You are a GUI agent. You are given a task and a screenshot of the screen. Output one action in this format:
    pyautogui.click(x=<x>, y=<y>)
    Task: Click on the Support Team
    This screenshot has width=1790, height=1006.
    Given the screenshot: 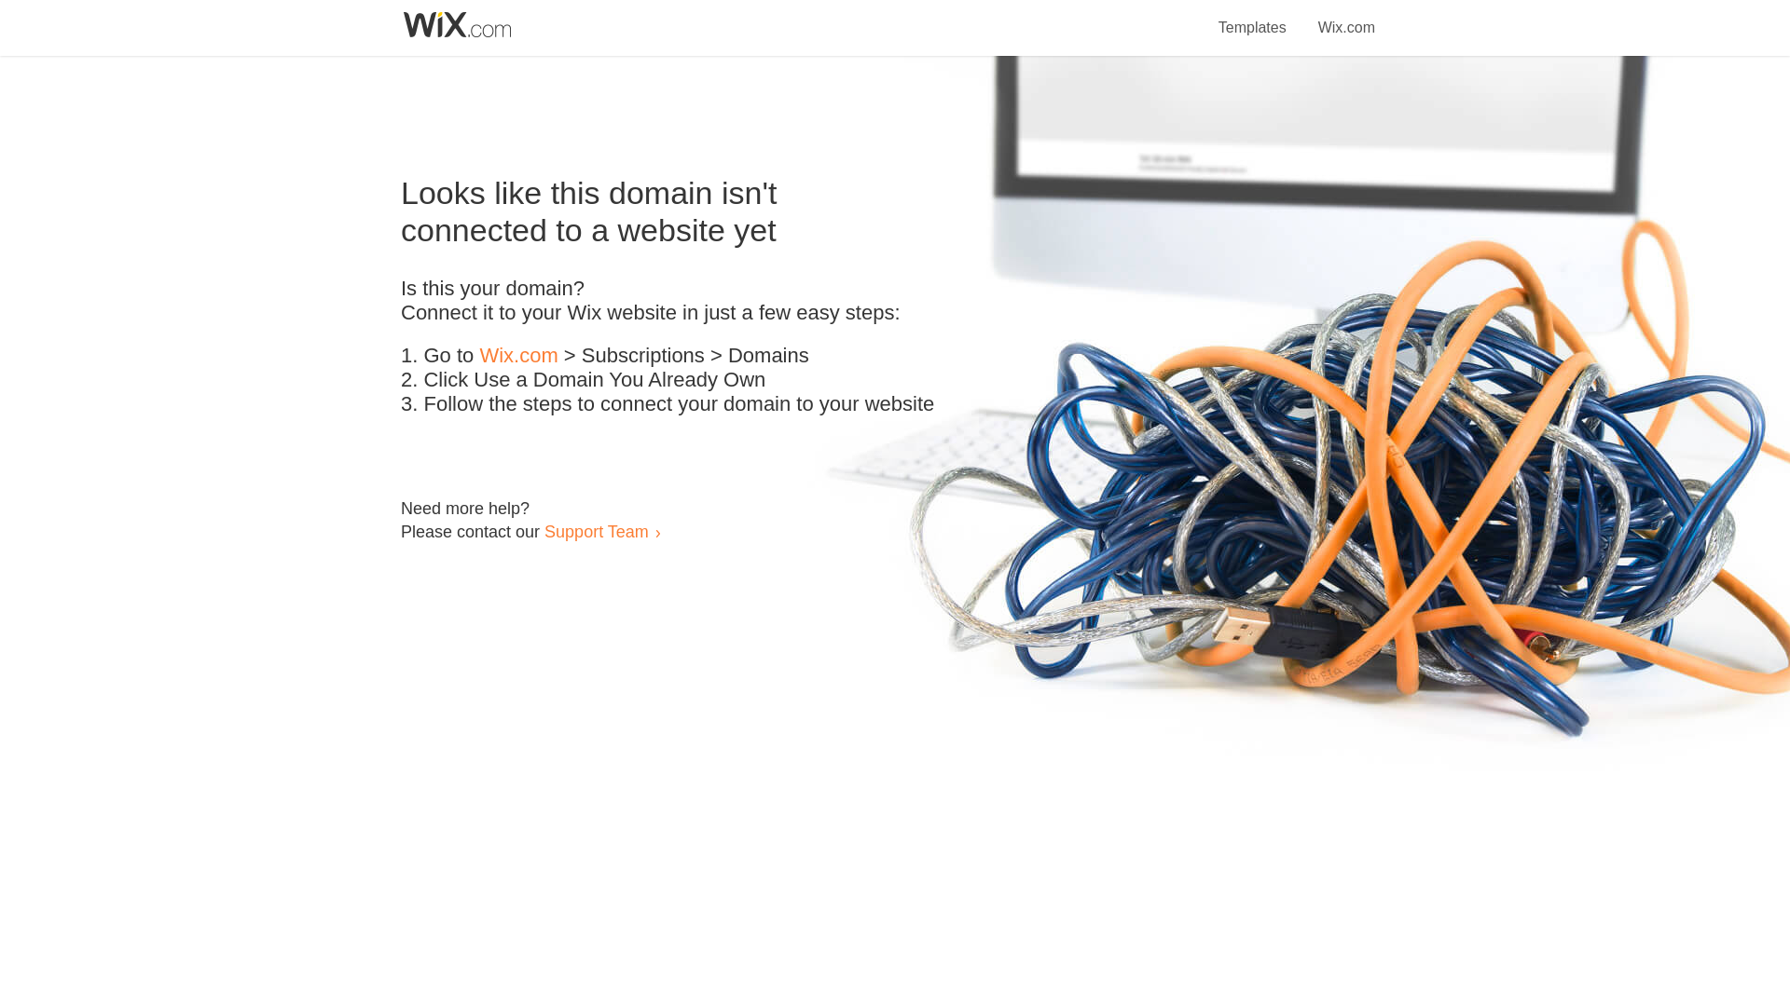 What is the action you would take?
    pyautogui.click(x=596, y=531)
    